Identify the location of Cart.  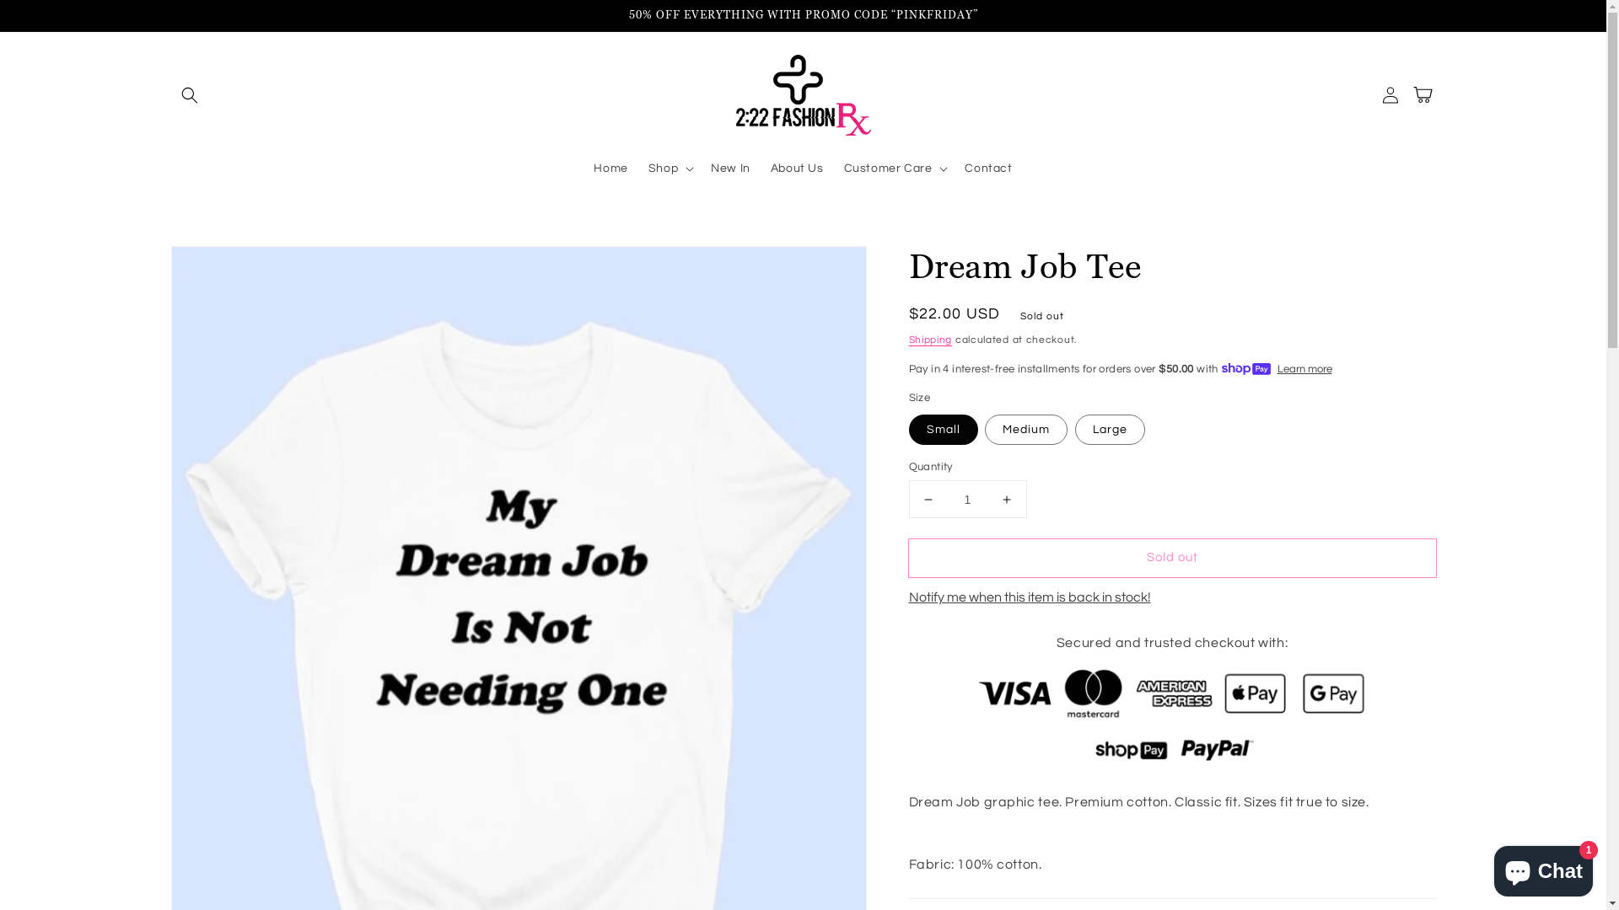
(1427, 95).